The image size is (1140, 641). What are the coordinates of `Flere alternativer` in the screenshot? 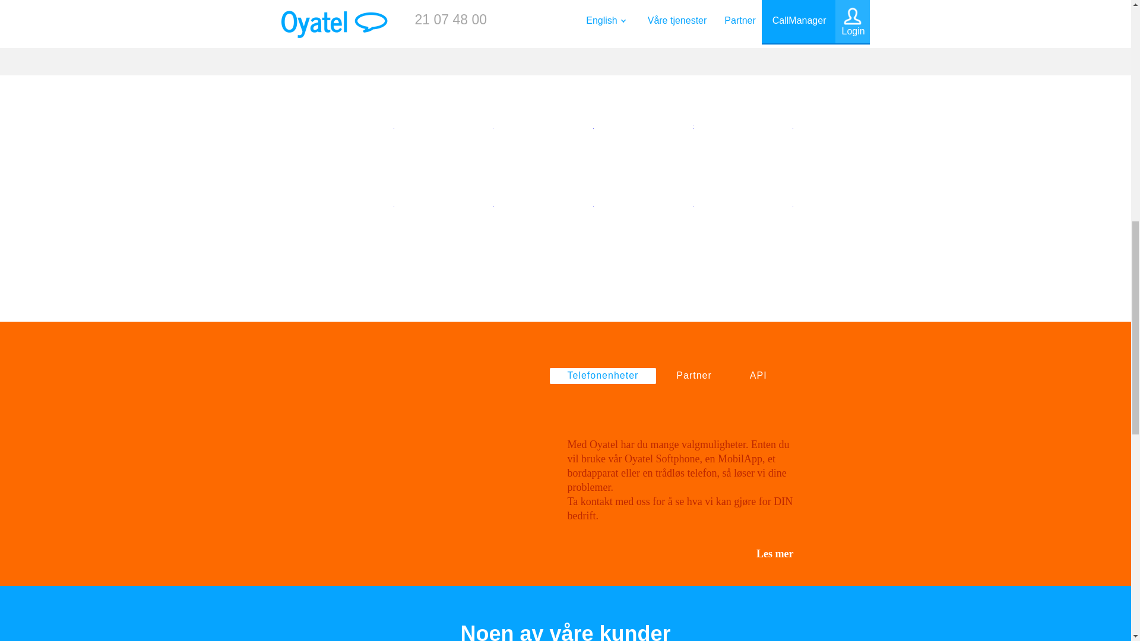 It's located at (360, 3).